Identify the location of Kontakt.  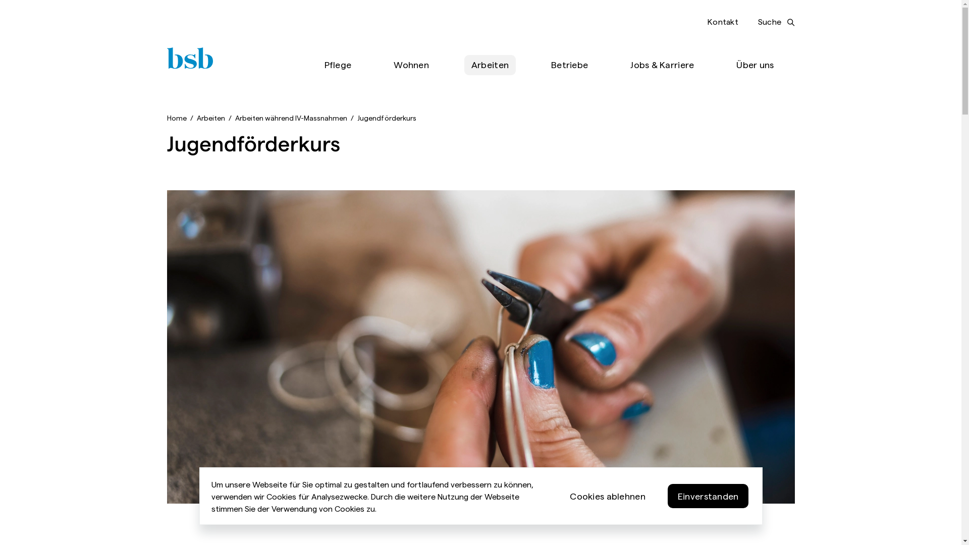
(723, 21).